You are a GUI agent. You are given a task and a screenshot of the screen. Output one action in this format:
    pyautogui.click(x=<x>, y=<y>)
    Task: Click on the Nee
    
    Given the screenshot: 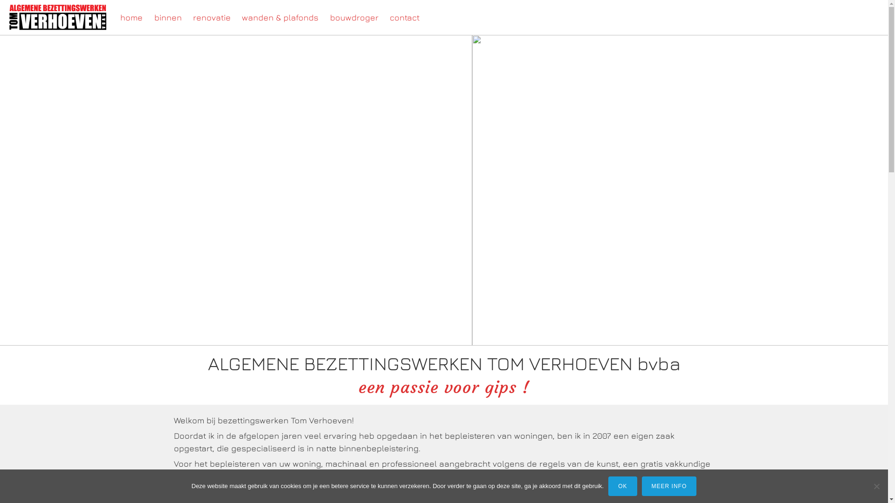 What is the action you would take?
    pyautogui.click(x=876, y=486)
    